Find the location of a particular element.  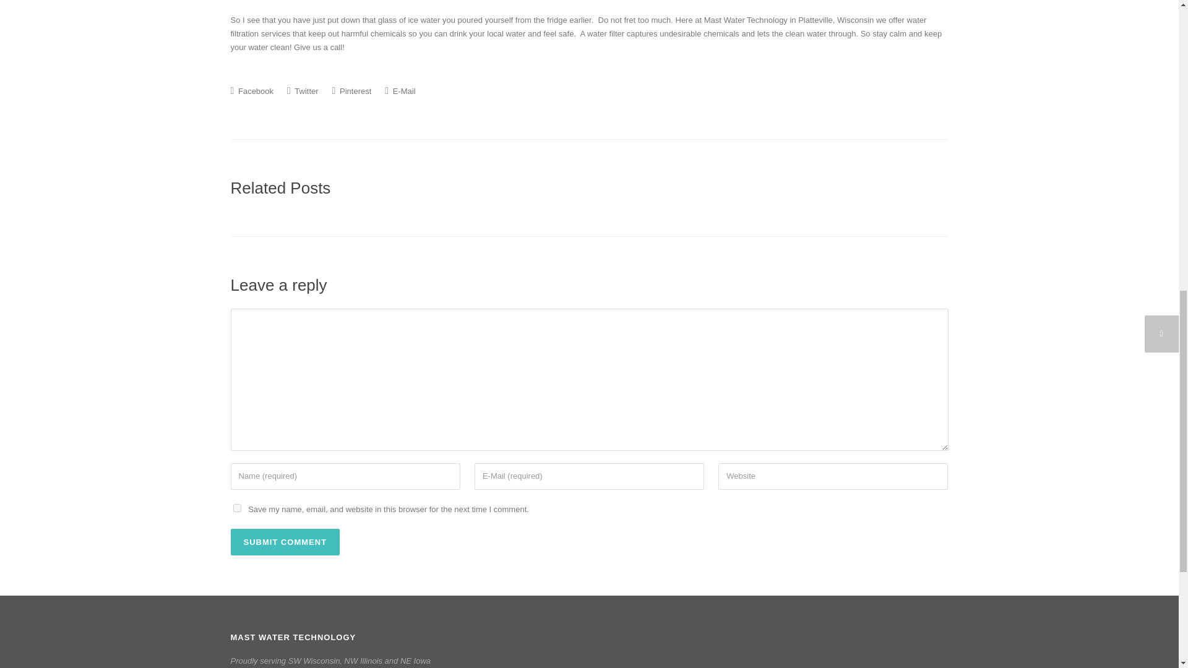

E-Mail is located at coordinates (400, 90).